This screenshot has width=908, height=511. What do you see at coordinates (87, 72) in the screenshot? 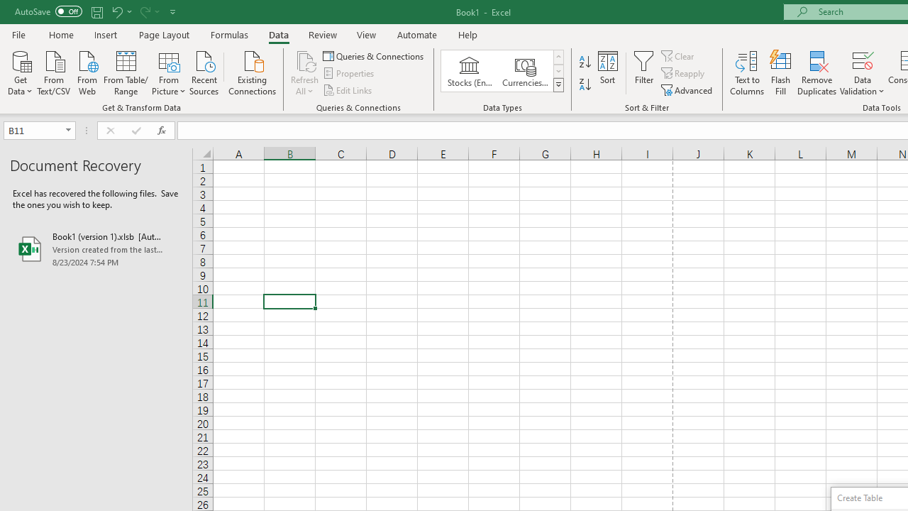
I see `From Web` at bounding box center [87, 72].